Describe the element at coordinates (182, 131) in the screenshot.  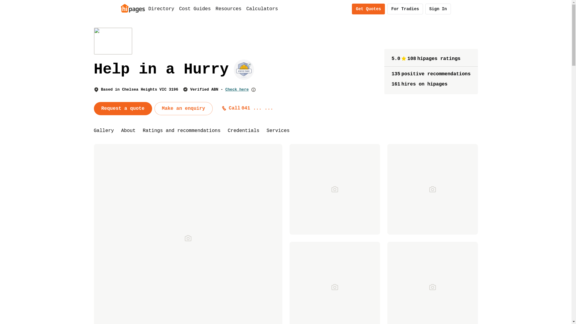
I see `Ratings and recommendations` at that location.